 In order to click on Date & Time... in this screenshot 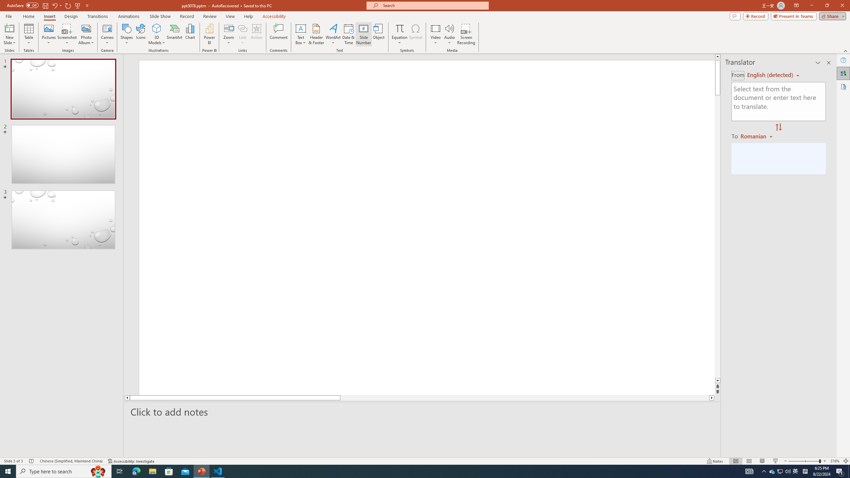, I will do `click(349, 34)`.